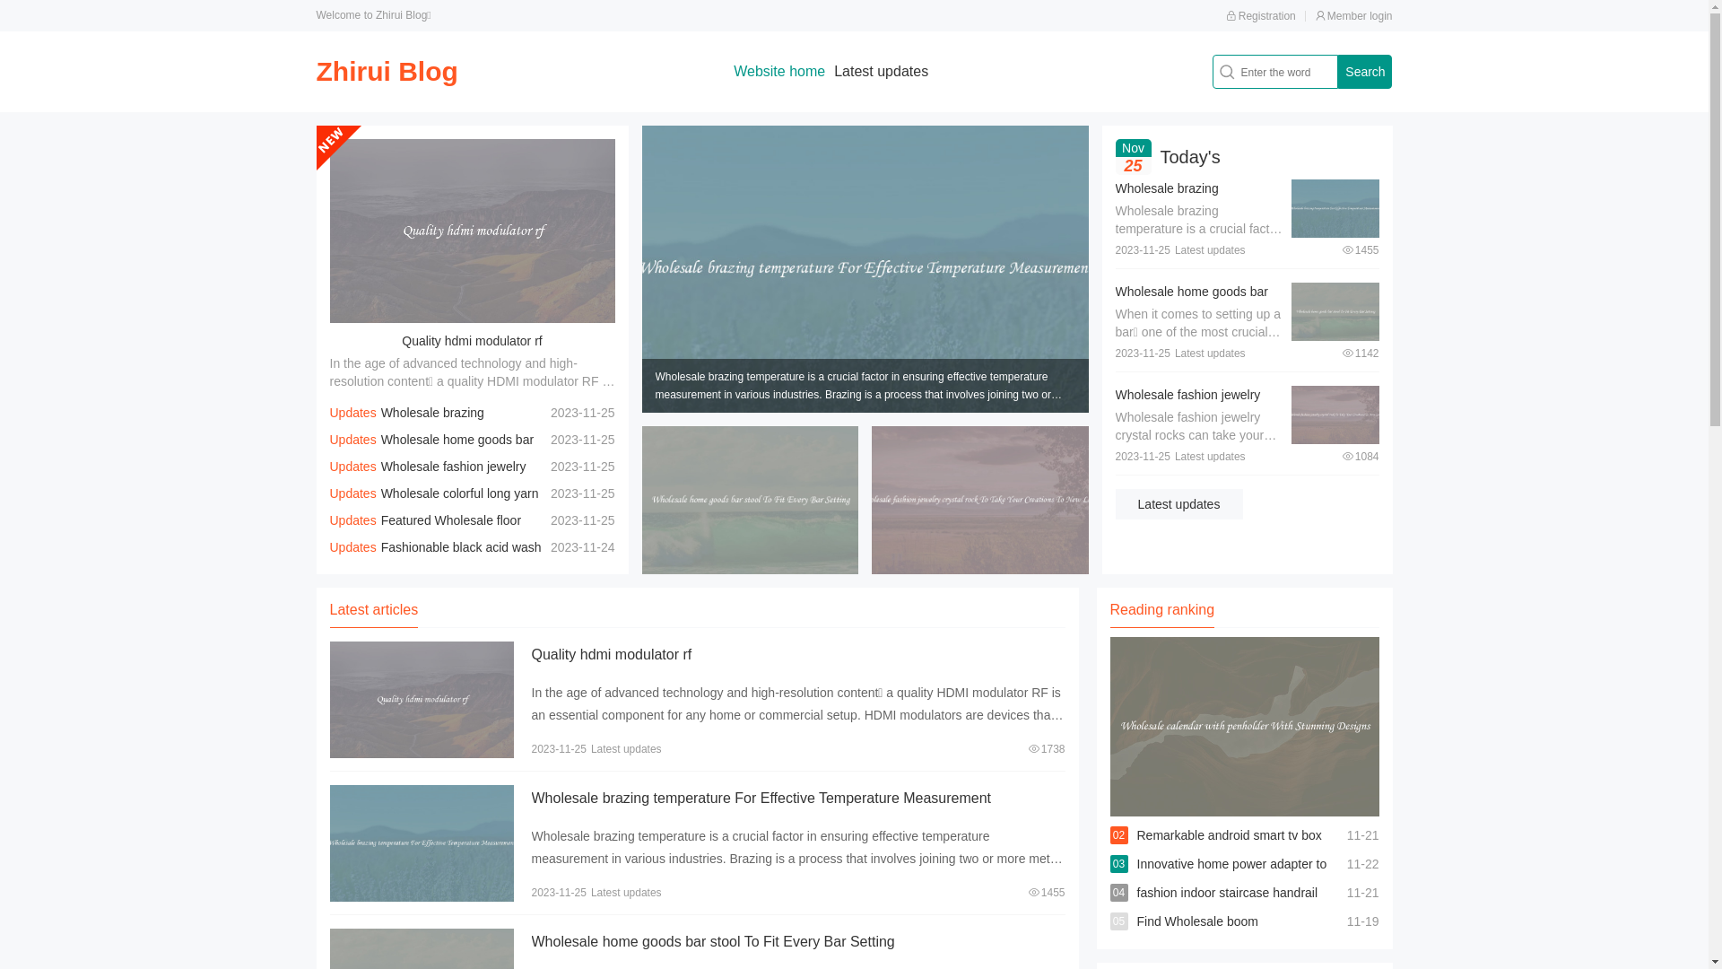 The height and width of the screenshot is (969, 1722). Describe the element at coordinates (712, 942) in the screenshot. I see `Wholesale home goods bar stool To Fit Every Bar Setting` at that location.